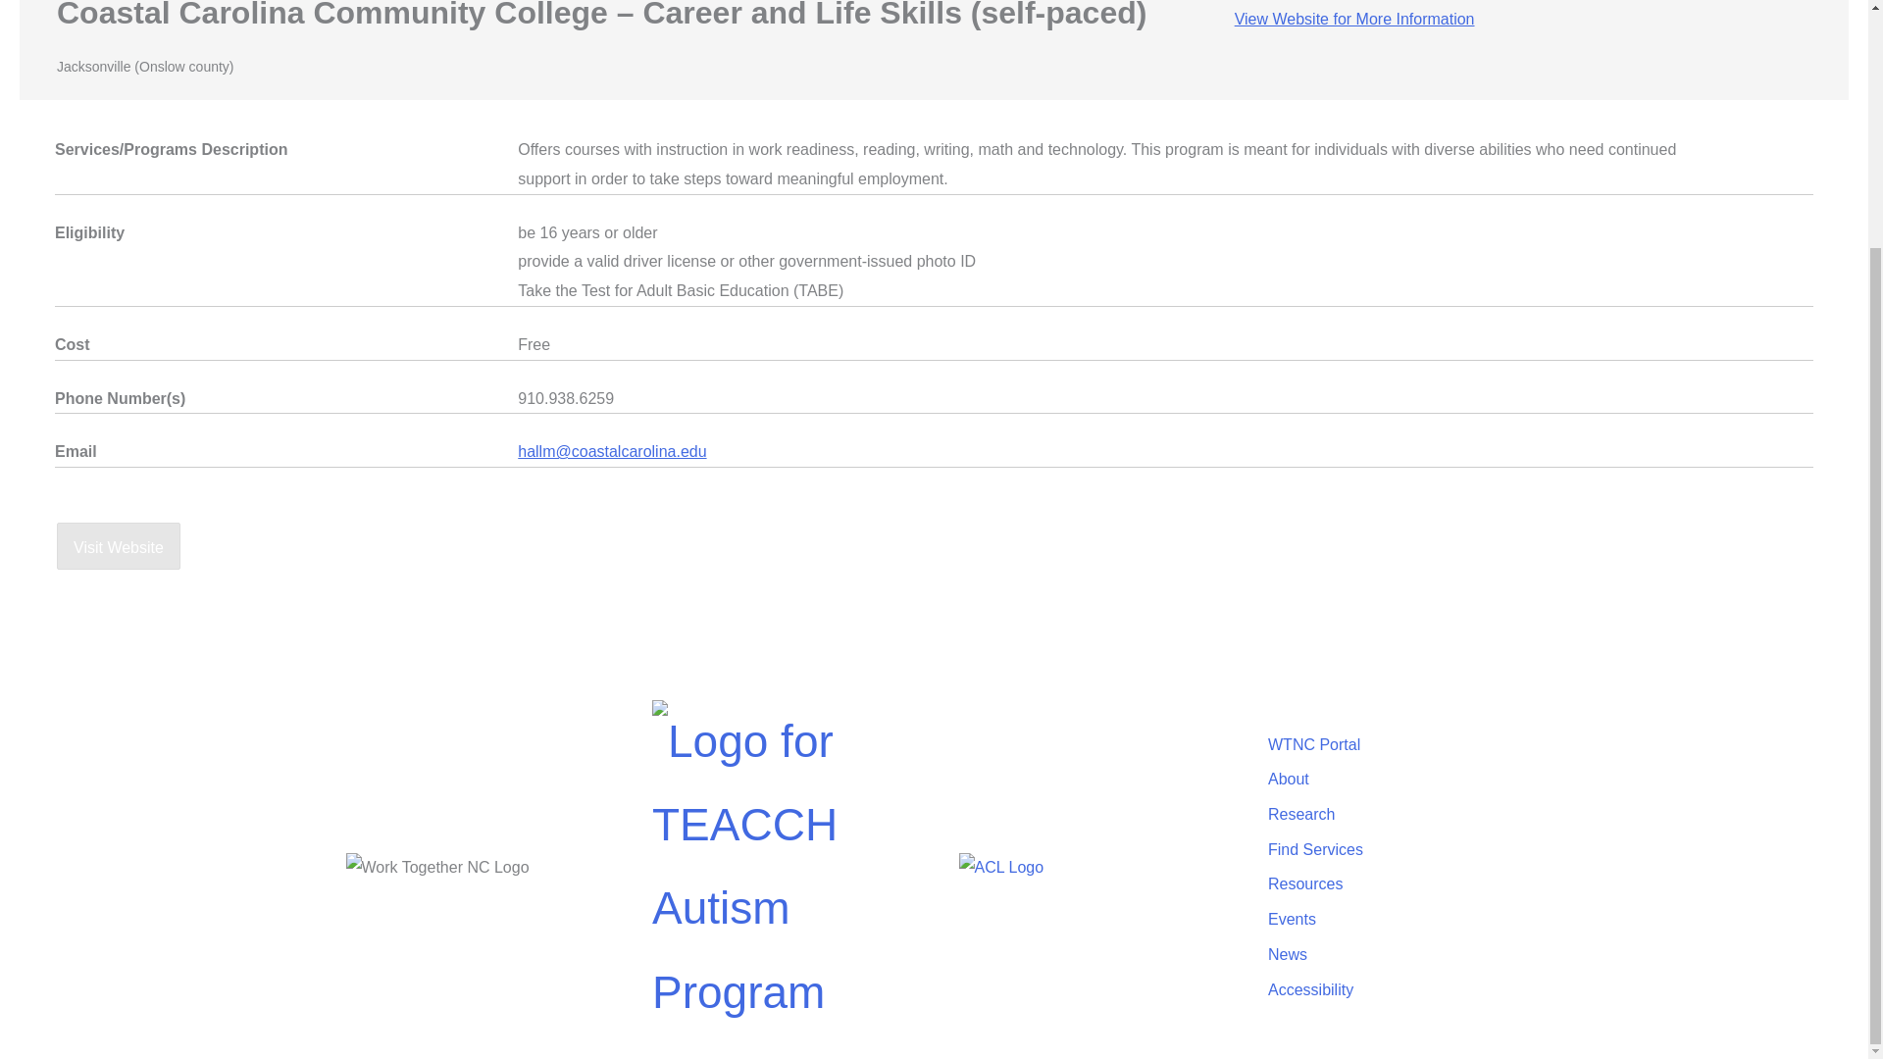 The image size is (1883, 1059). Describe the element at coordinates (118, 546) in the screenshot. I see `Visit Website` at that location.